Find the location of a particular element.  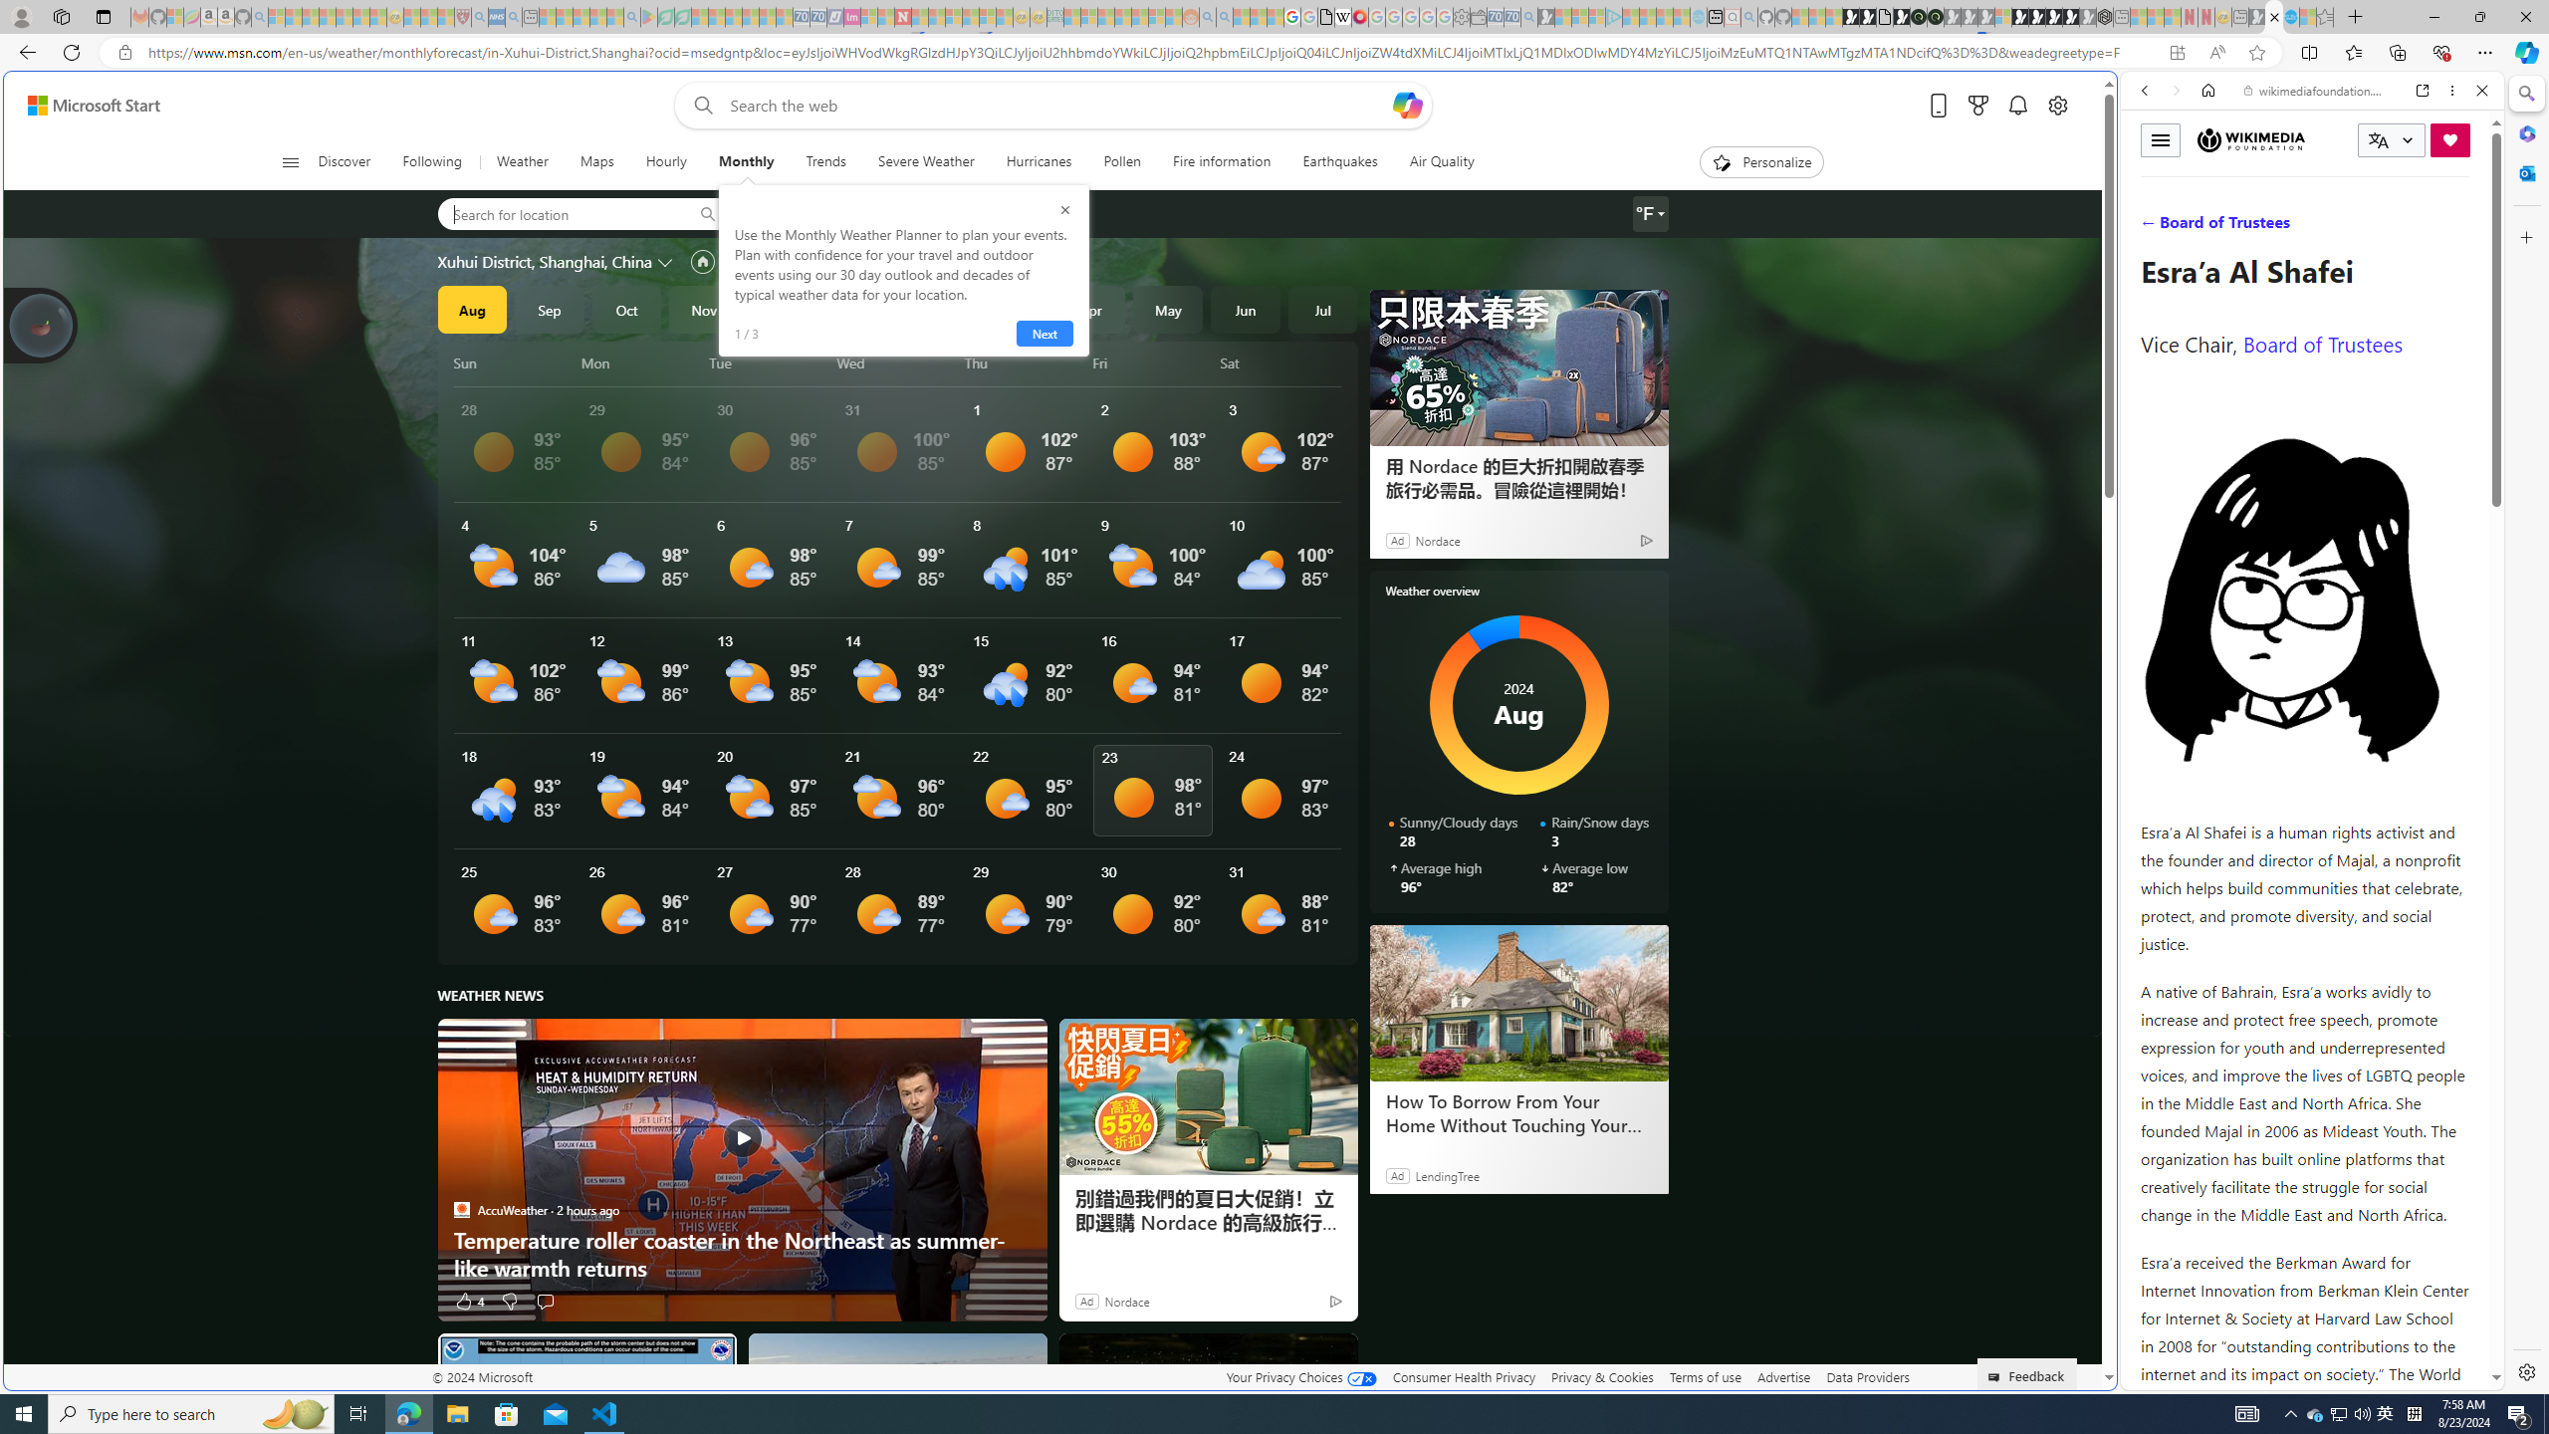

Frequently visited is located at coordinates (1691, 265).